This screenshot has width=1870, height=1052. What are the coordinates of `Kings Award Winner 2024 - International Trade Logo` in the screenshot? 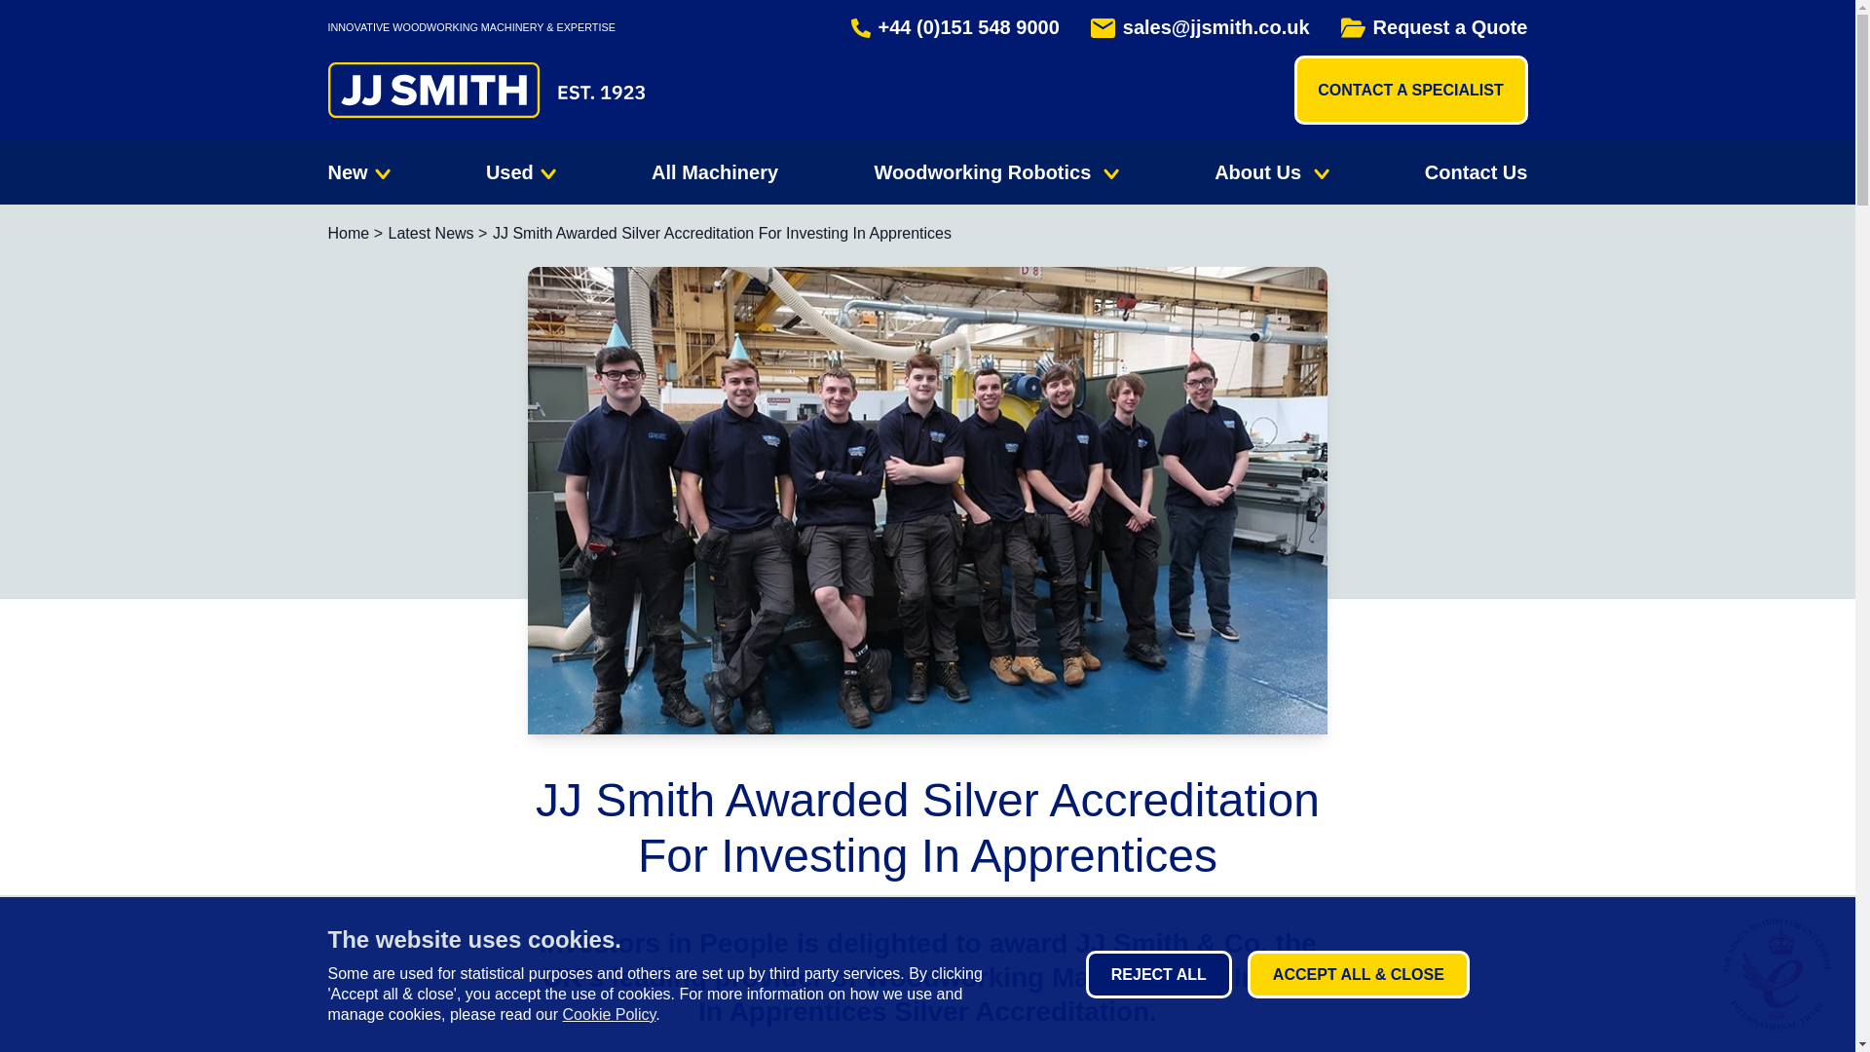 It's located at (1776, 974).